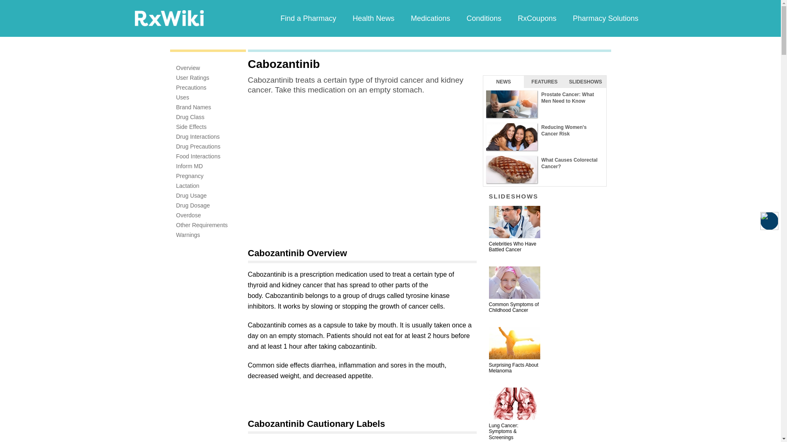  I want to click on User Ratings, so click(193, 78).